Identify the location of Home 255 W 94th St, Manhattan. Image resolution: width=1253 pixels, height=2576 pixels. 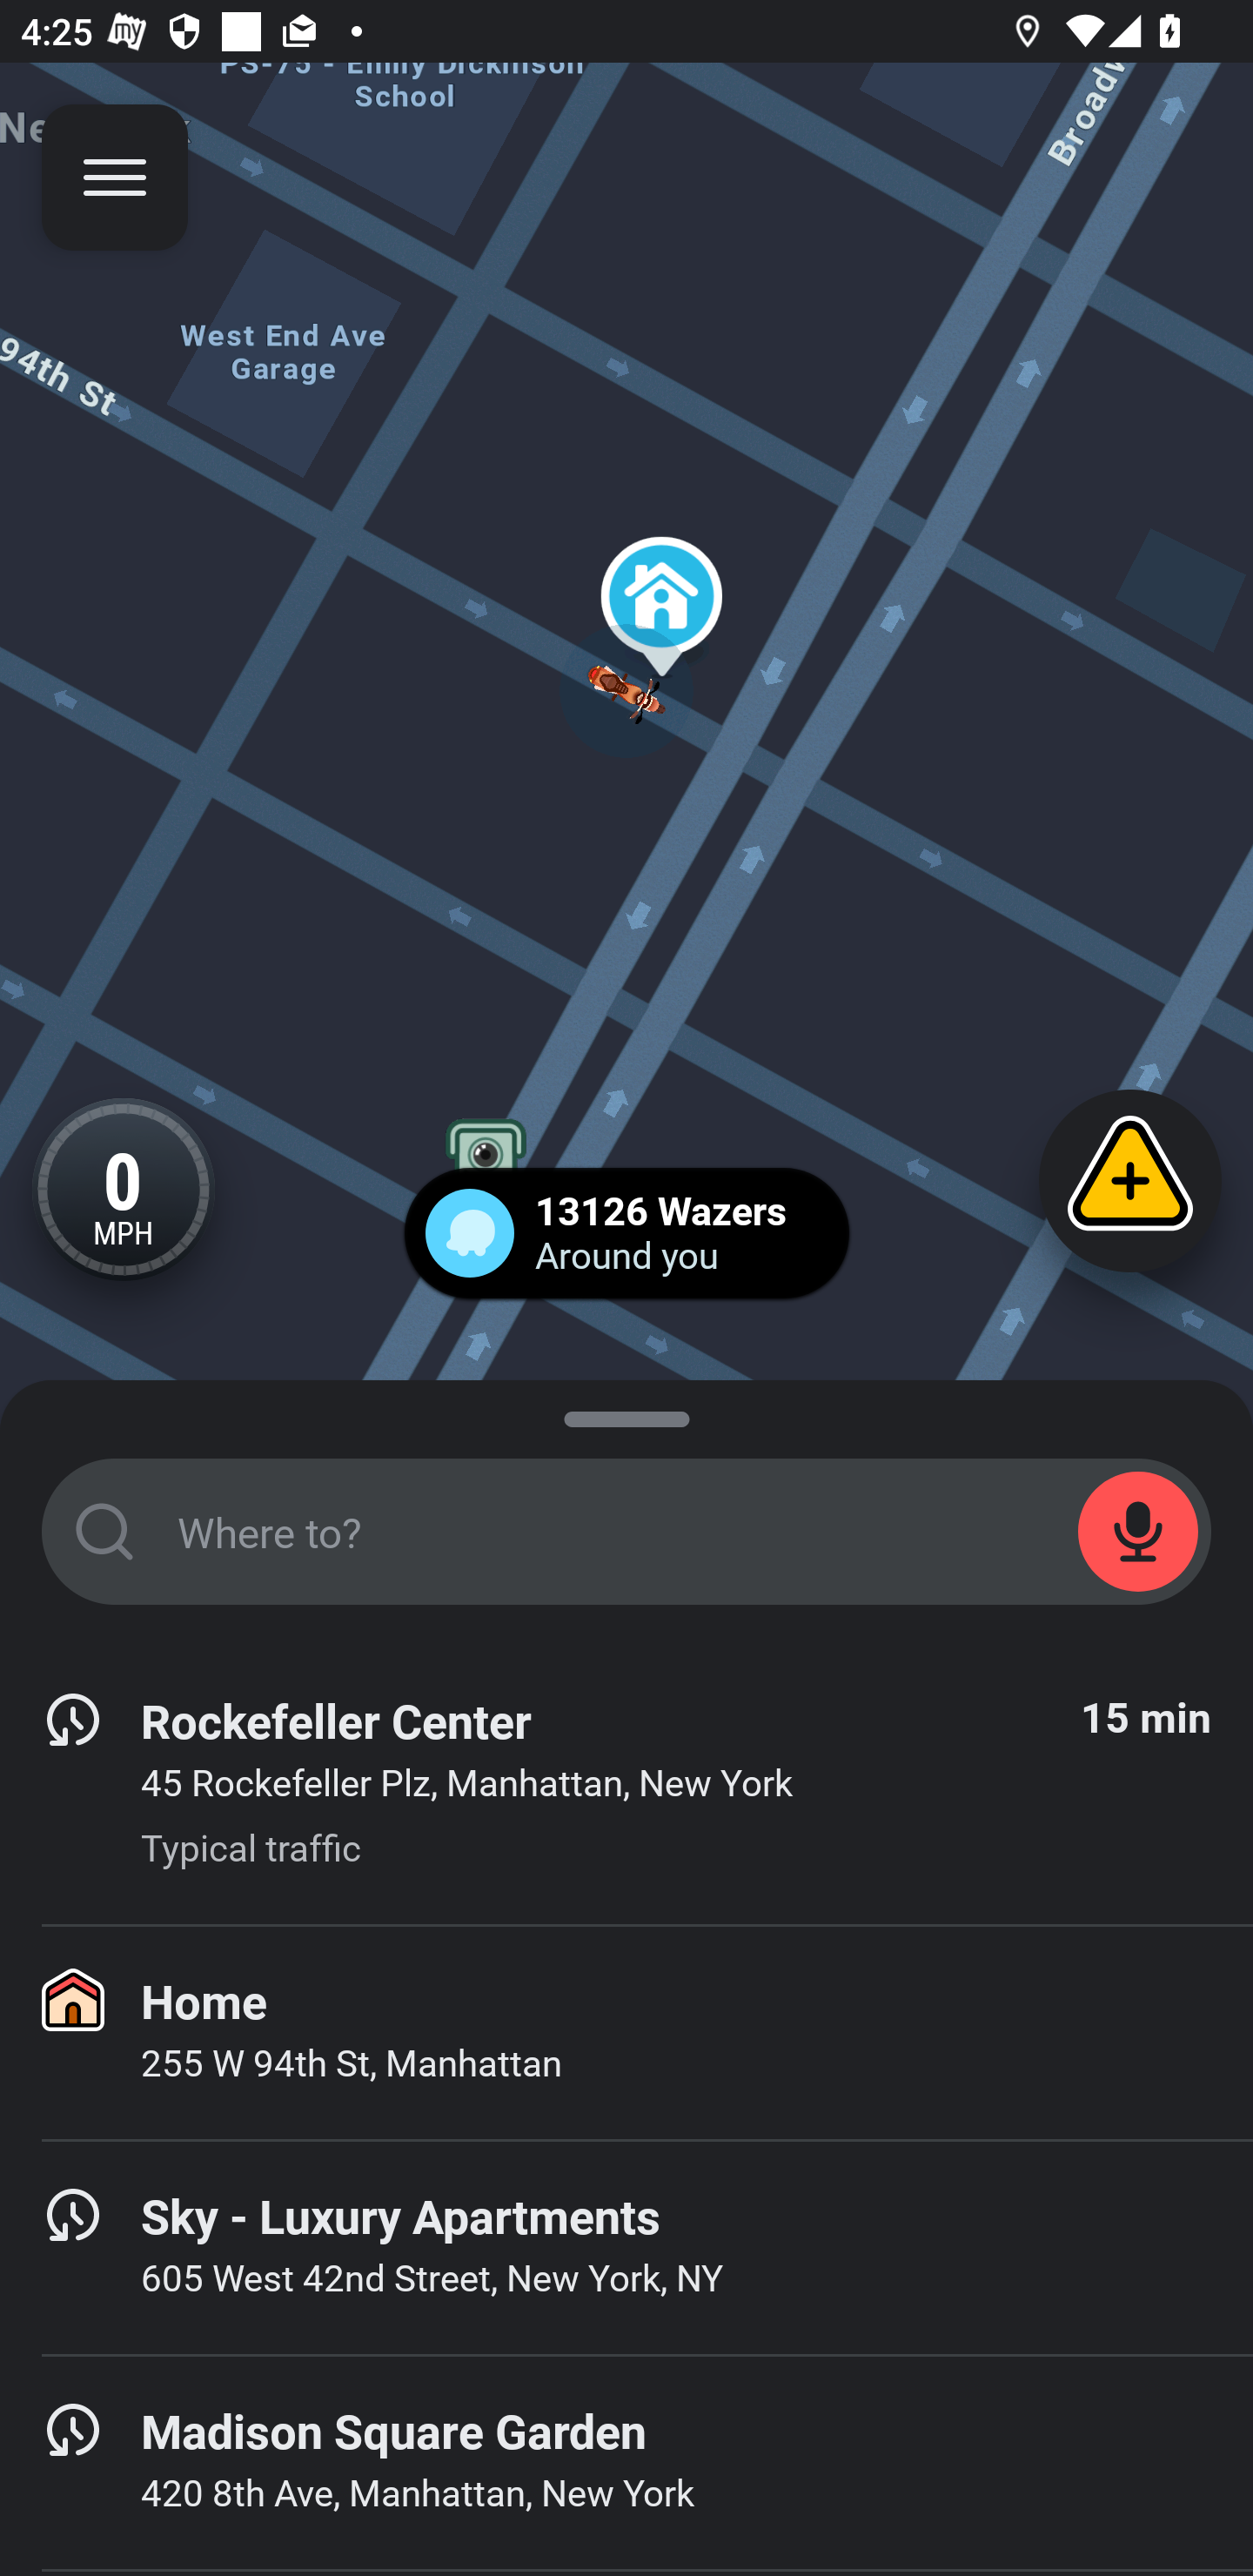
(626, 2032).